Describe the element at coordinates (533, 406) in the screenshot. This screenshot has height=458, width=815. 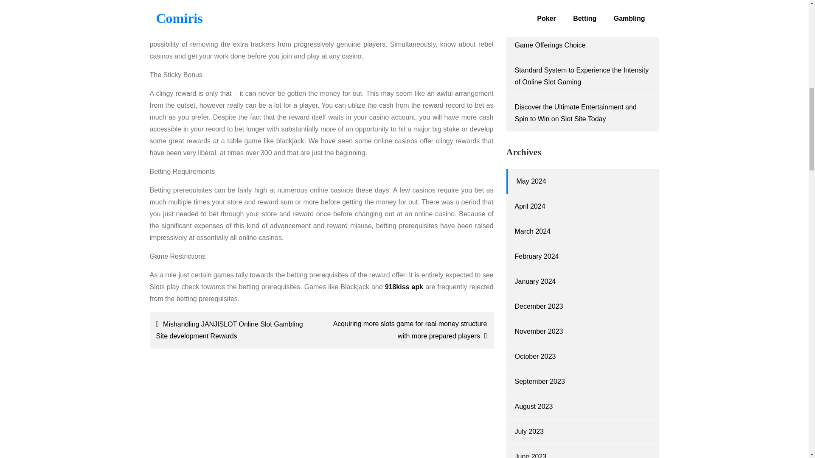
I see `August 2023` at that location.